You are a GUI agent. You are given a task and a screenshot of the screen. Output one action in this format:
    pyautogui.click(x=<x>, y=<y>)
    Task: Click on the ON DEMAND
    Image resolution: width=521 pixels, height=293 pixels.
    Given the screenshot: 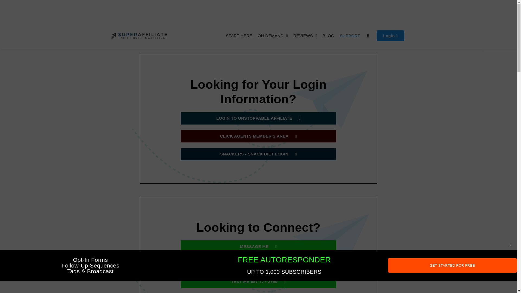 What is the action you would take?
    pyautogui.click(x=273, y=36)
    